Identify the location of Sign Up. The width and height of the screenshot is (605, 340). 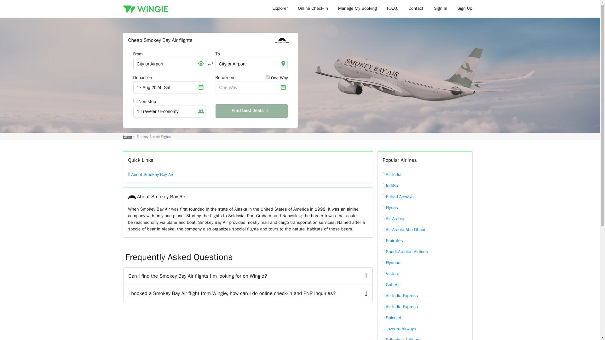
(464, 9).